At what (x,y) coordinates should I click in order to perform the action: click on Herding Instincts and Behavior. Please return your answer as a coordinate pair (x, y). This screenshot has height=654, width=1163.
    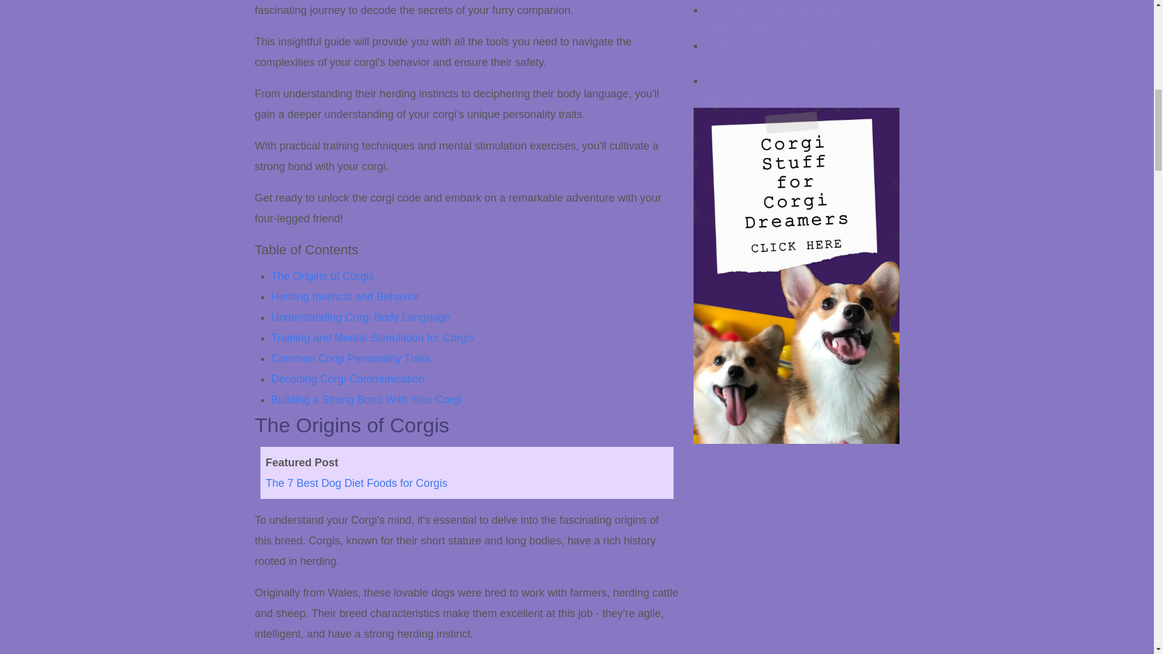
    Looking at the image, I should click on (345, 297).